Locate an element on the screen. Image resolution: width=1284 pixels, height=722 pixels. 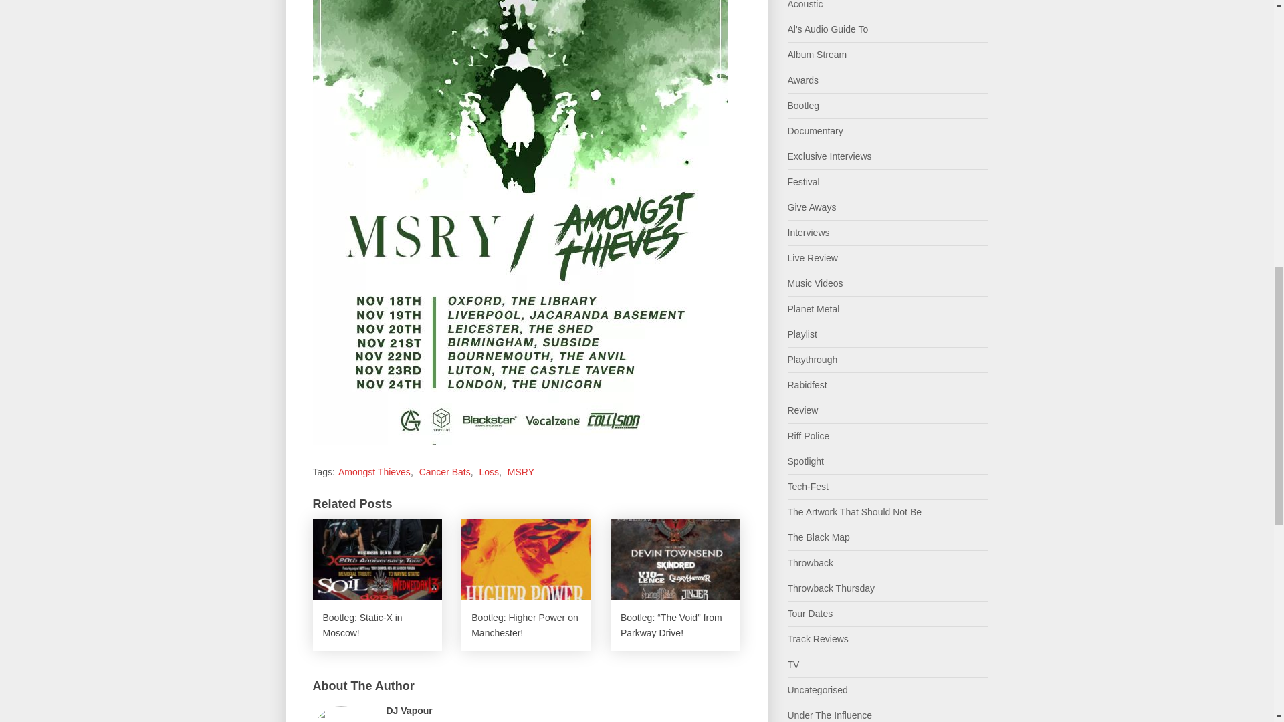
Cancer Bats is located at coordinates (445, 471).